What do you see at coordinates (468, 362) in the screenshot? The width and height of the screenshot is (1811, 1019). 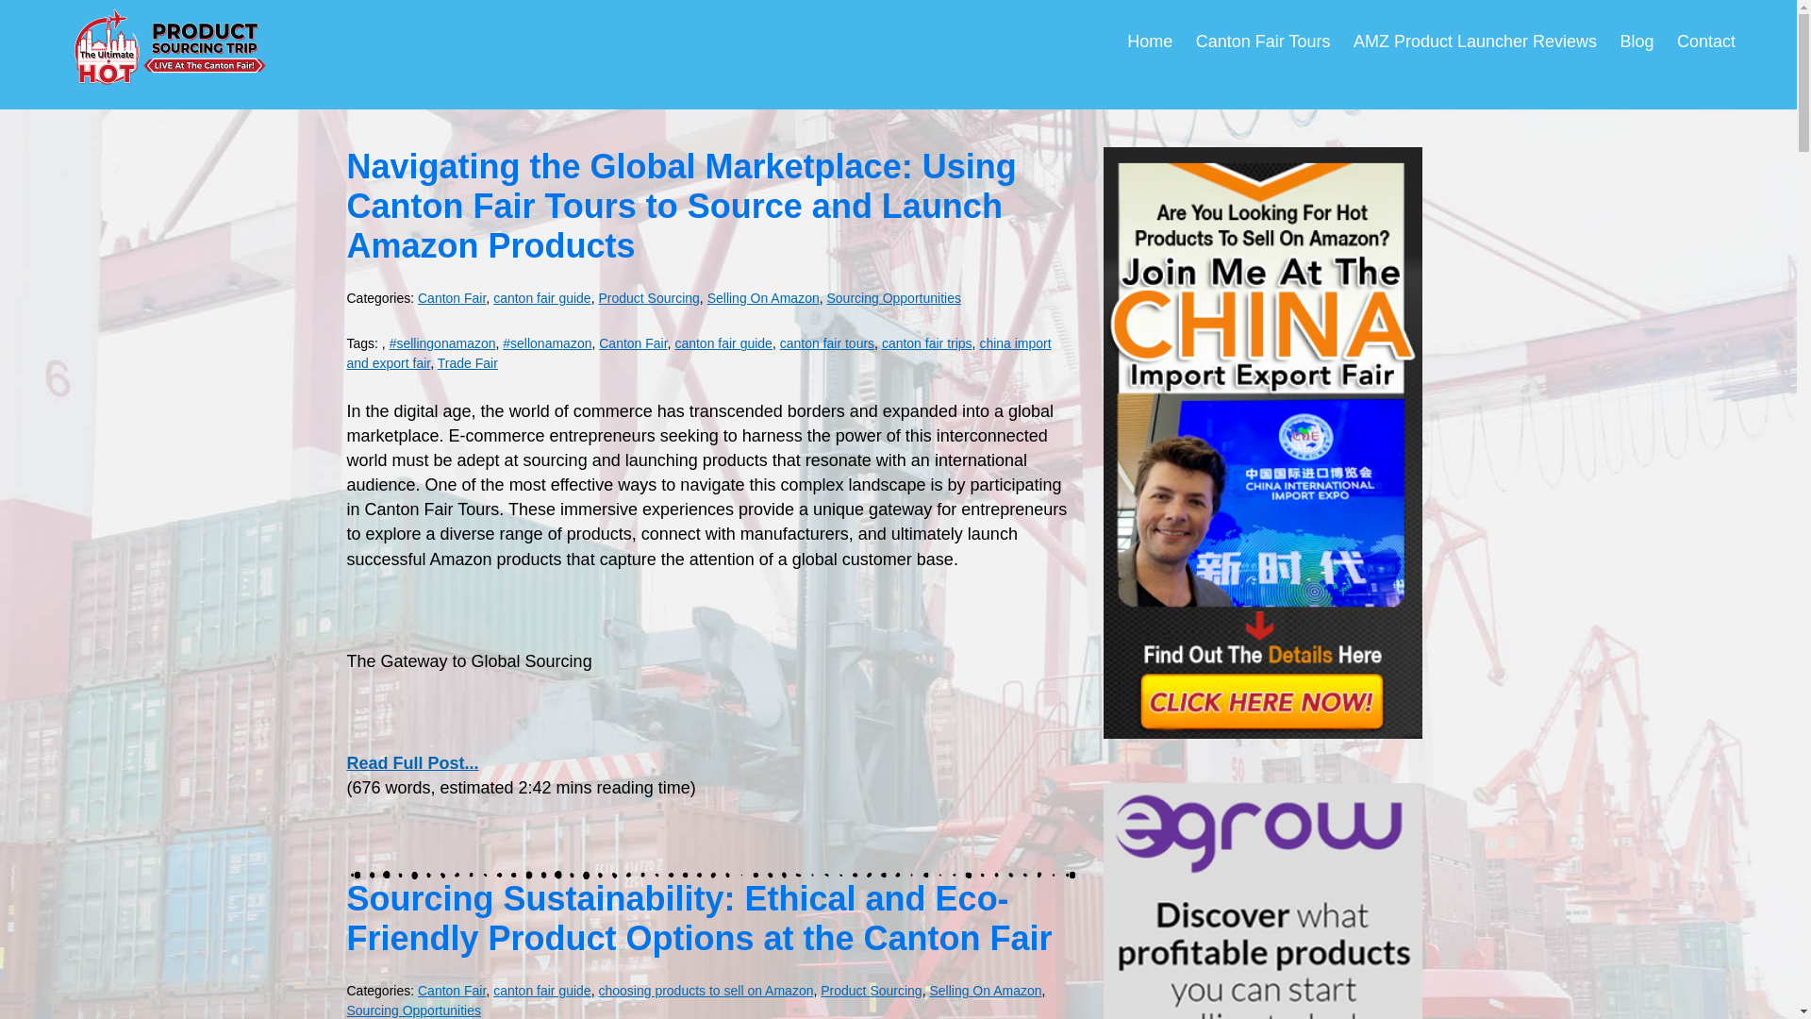 I see `Trade Fair` at bounding box center [468, 362].